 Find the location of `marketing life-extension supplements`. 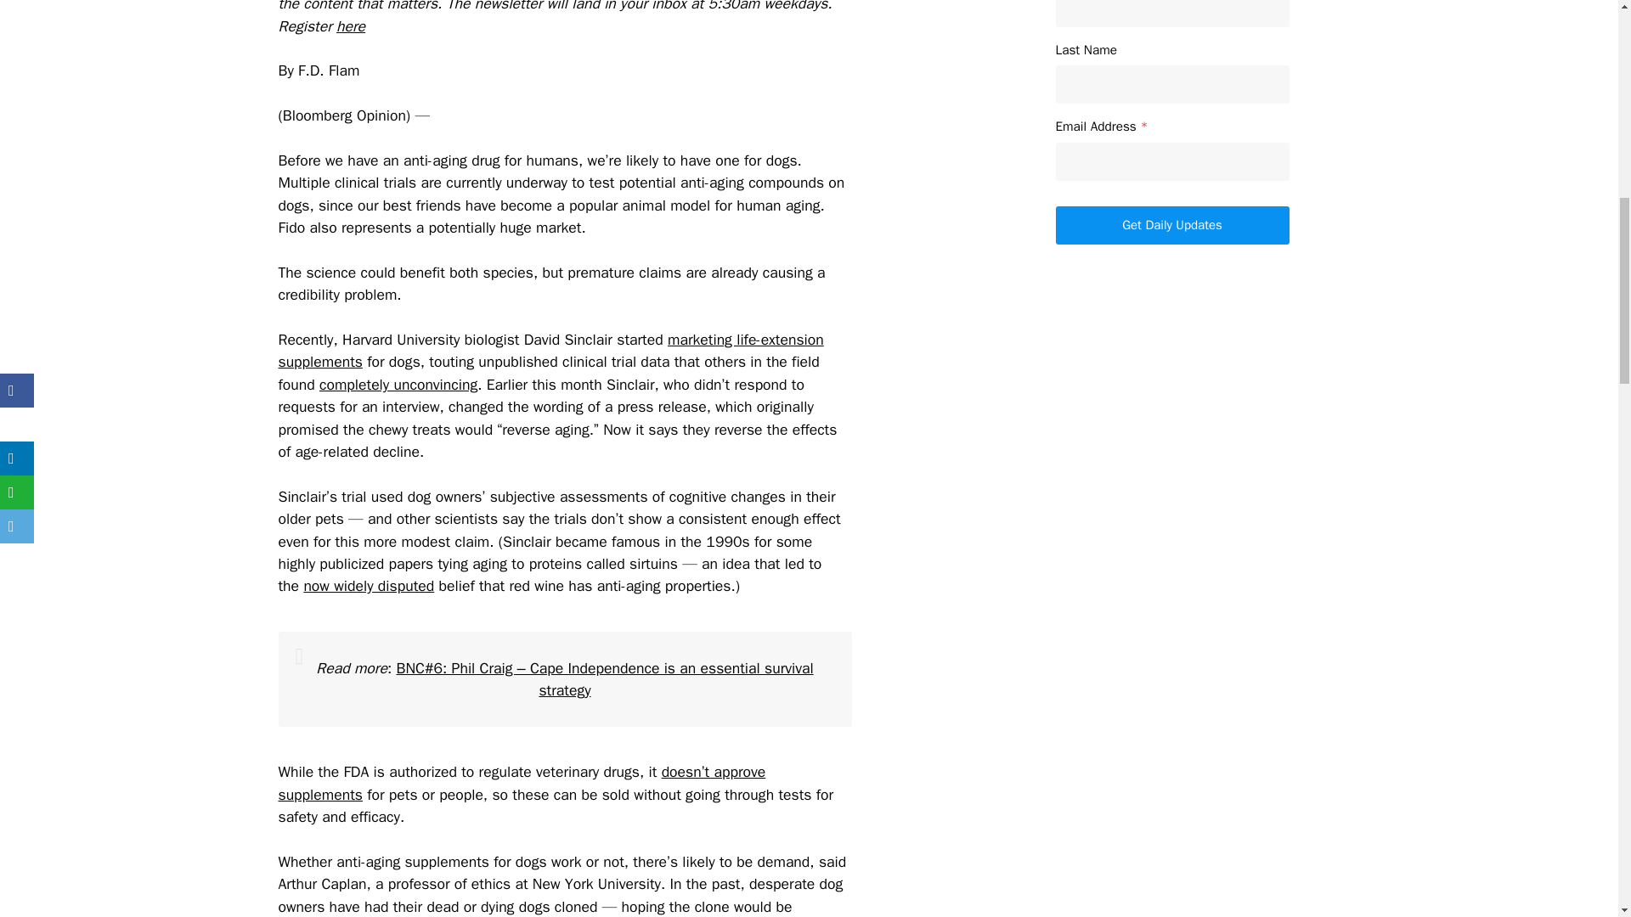

marketing life-extension supplements is located at coordinates (550, 350).